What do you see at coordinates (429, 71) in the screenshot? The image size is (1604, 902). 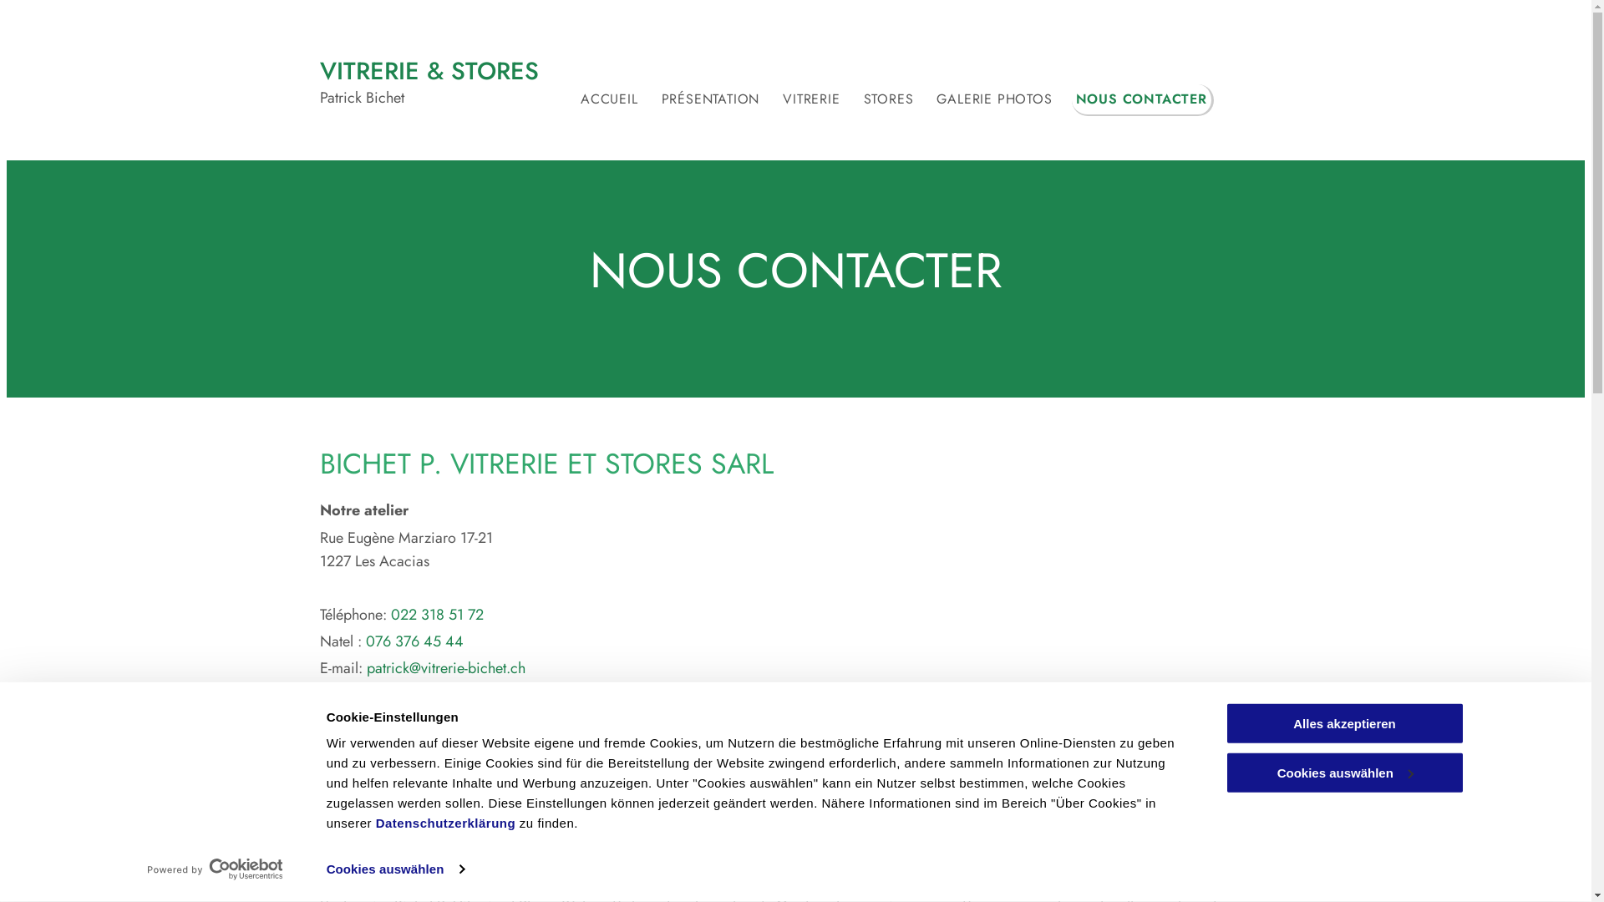 I see `VITRERIE & STORES` at bounding box center [429, 71].